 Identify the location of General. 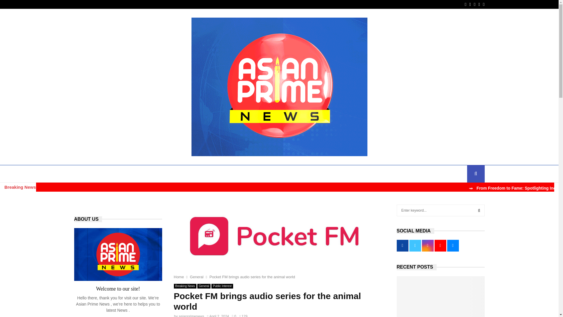
(196, 277).